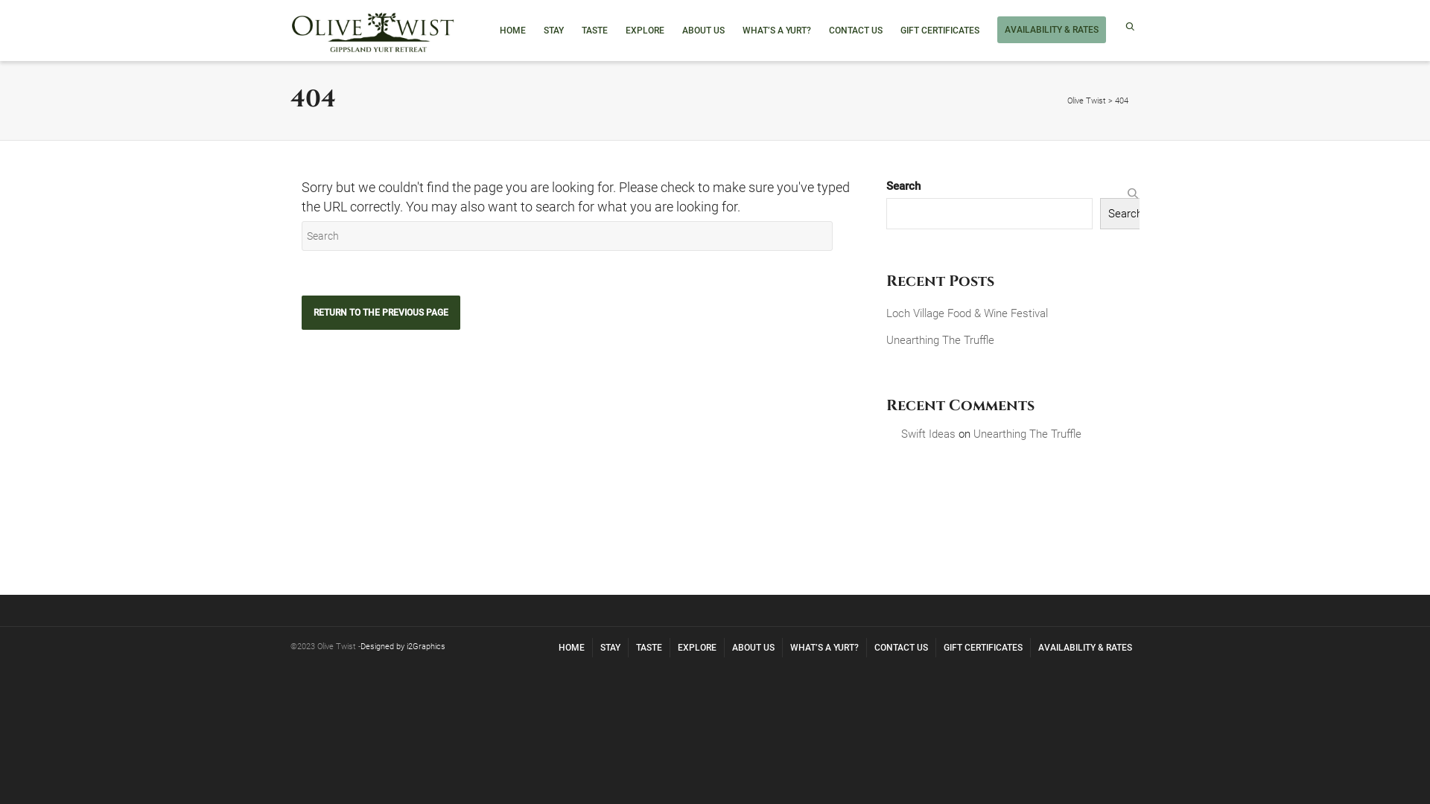  Describe the element at coordinates (1122, 101) in the screenshot. I see `404` at that location.